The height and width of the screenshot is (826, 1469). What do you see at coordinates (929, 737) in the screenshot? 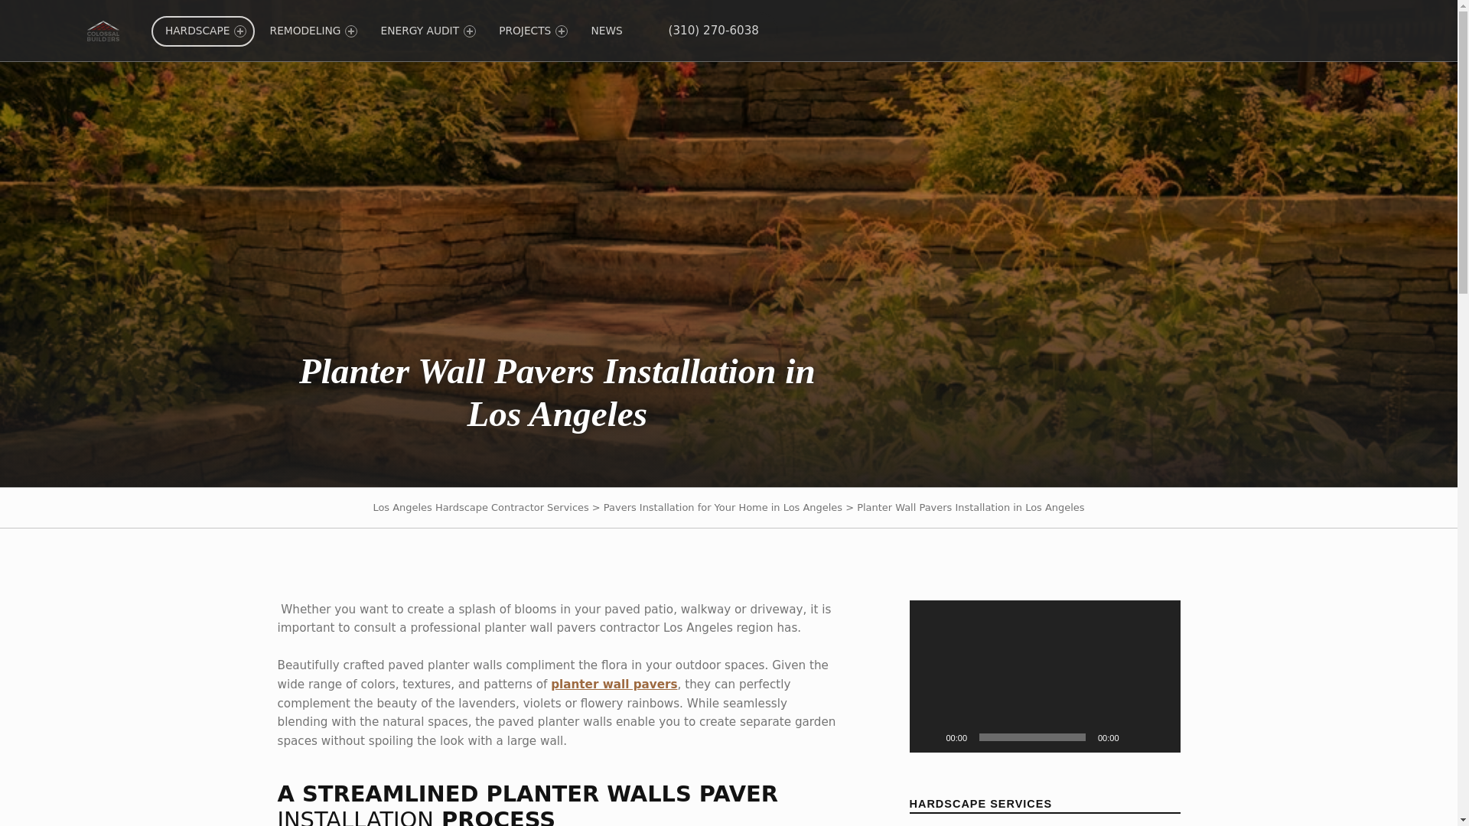
I see `Play` at bounding box center [929, 737].